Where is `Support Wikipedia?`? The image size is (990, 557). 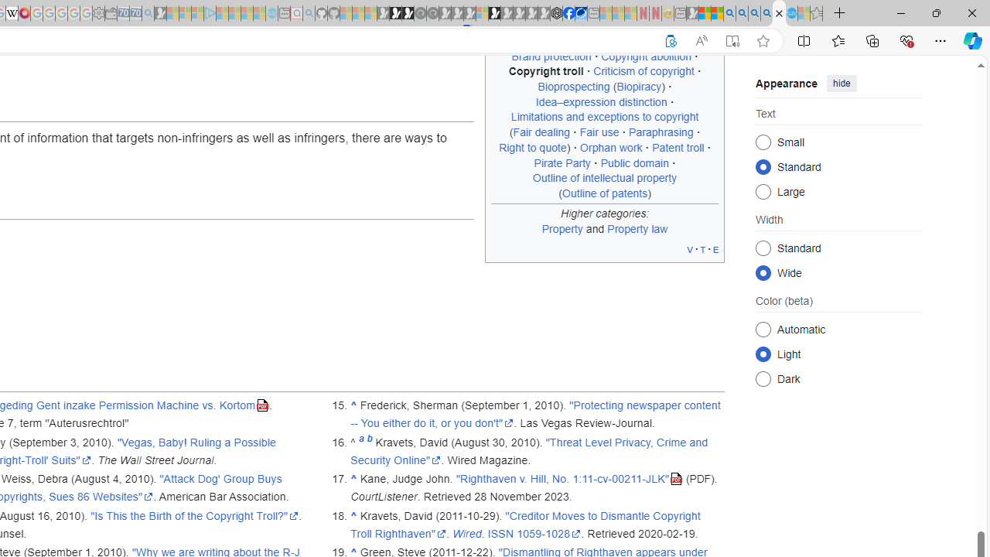
Support Wikipedia? is located at coordinates (671, 41).